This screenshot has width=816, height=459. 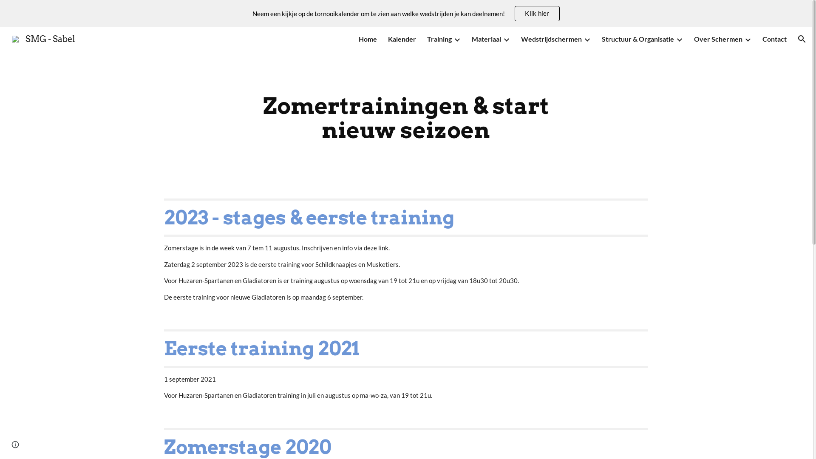 I want to click on Expand/Collapse, so click(x=506, y=39).